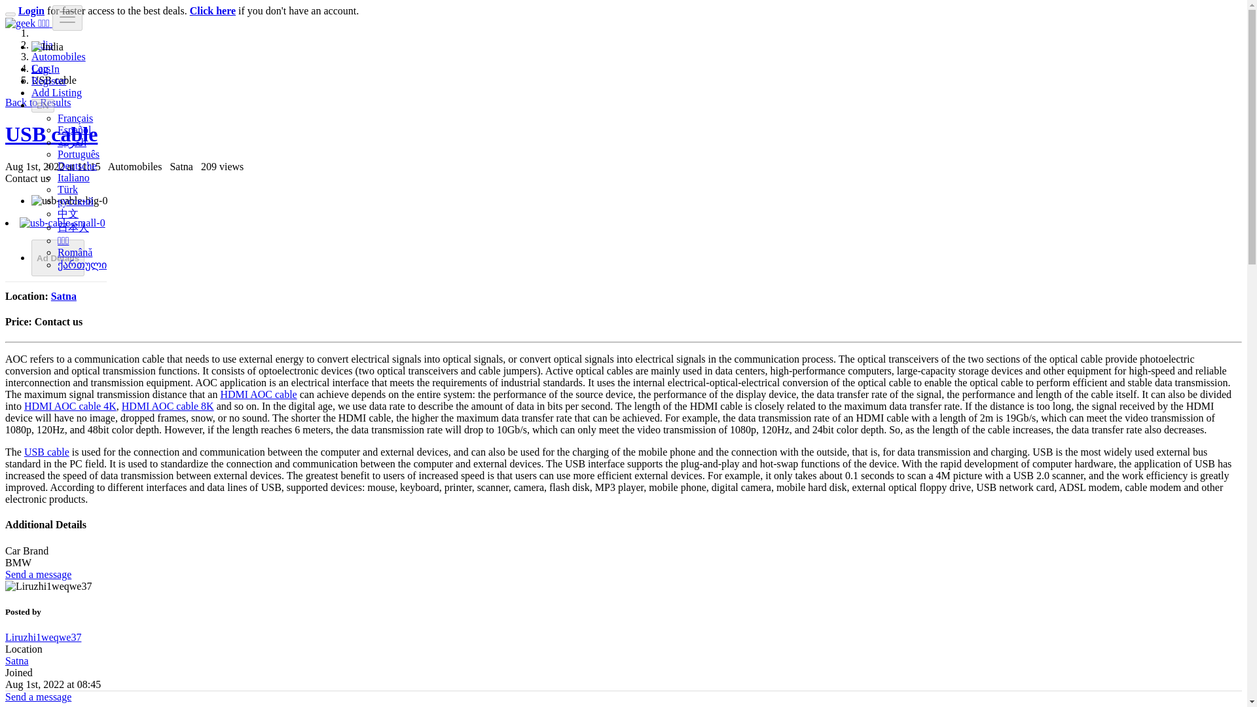 The width and height of the screenshot is (1257, 707). Describe the element at coordinates (58, 258) in the screenshot. I see `Ad Details` at that location.